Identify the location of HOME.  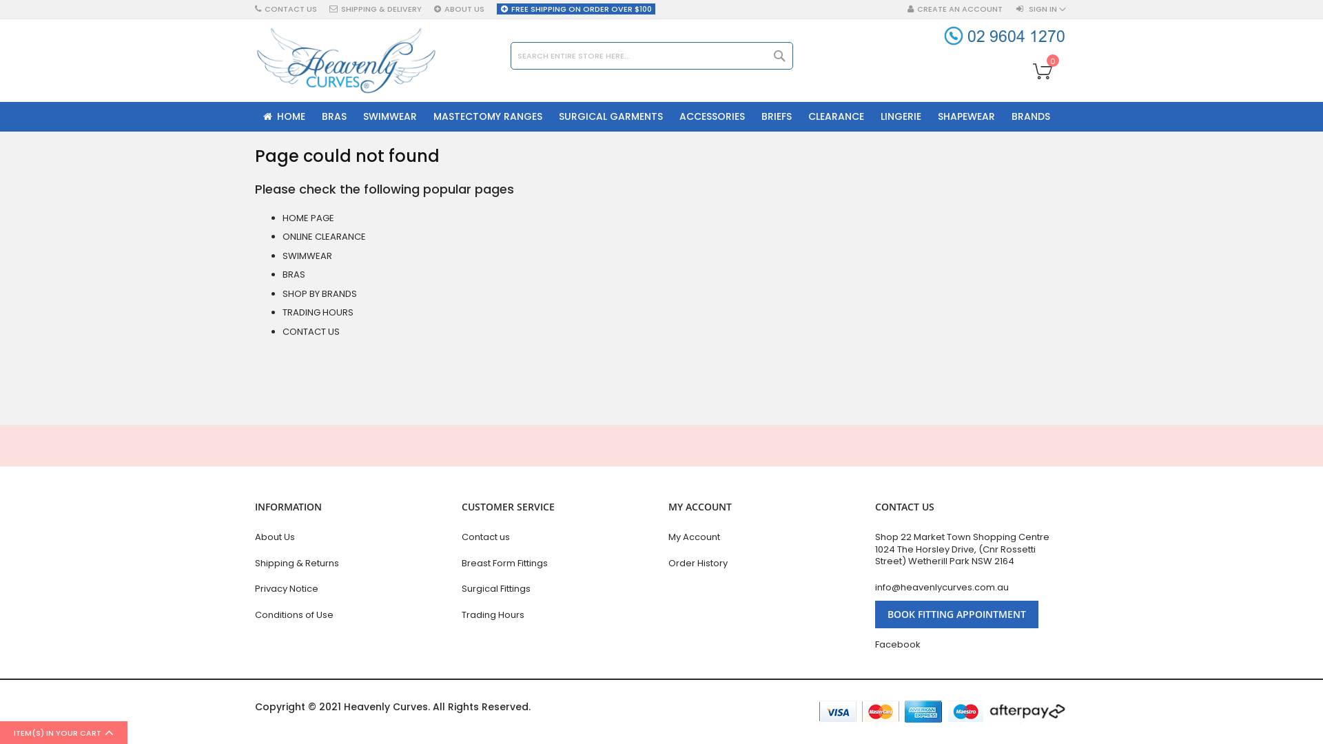
(284, 117).